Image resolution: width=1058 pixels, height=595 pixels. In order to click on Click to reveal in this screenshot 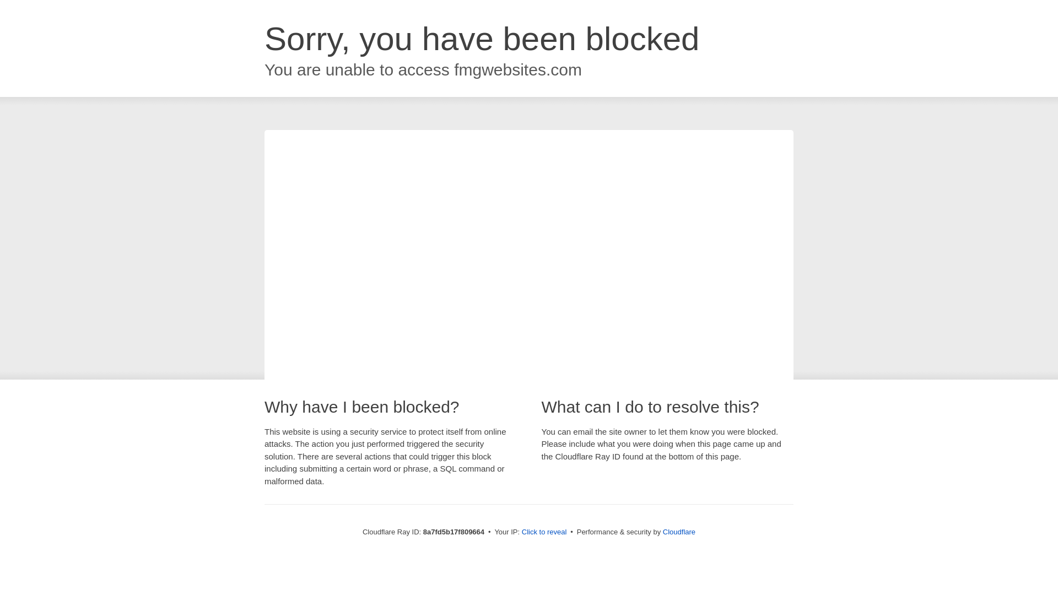, I will do `click(544, 532)`.